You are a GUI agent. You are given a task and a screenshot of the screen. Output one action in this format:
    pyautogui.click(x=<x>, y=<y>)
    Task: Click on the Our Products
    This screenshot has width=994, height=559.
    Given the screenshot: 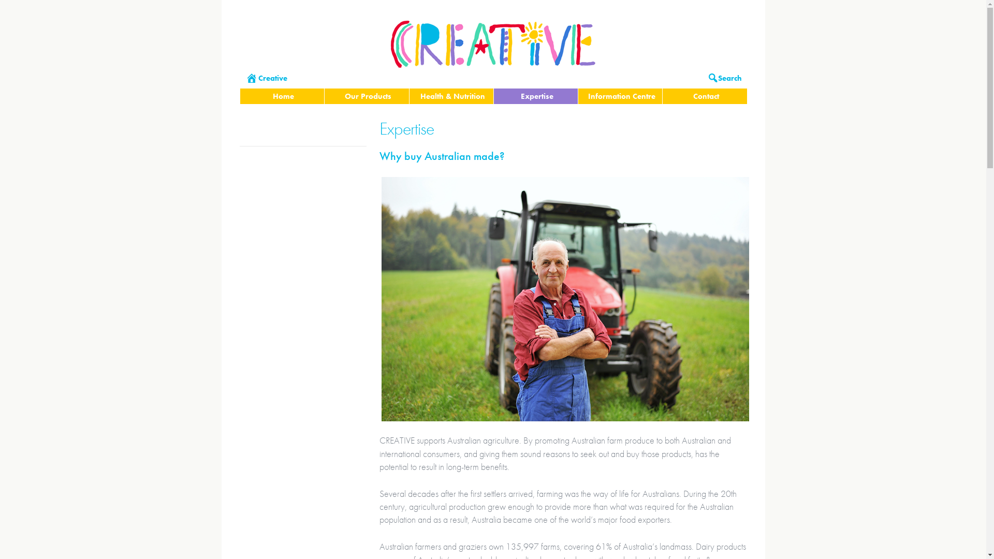 What is the action you would take?
    pyautogui.click(x=368, y=96)
    